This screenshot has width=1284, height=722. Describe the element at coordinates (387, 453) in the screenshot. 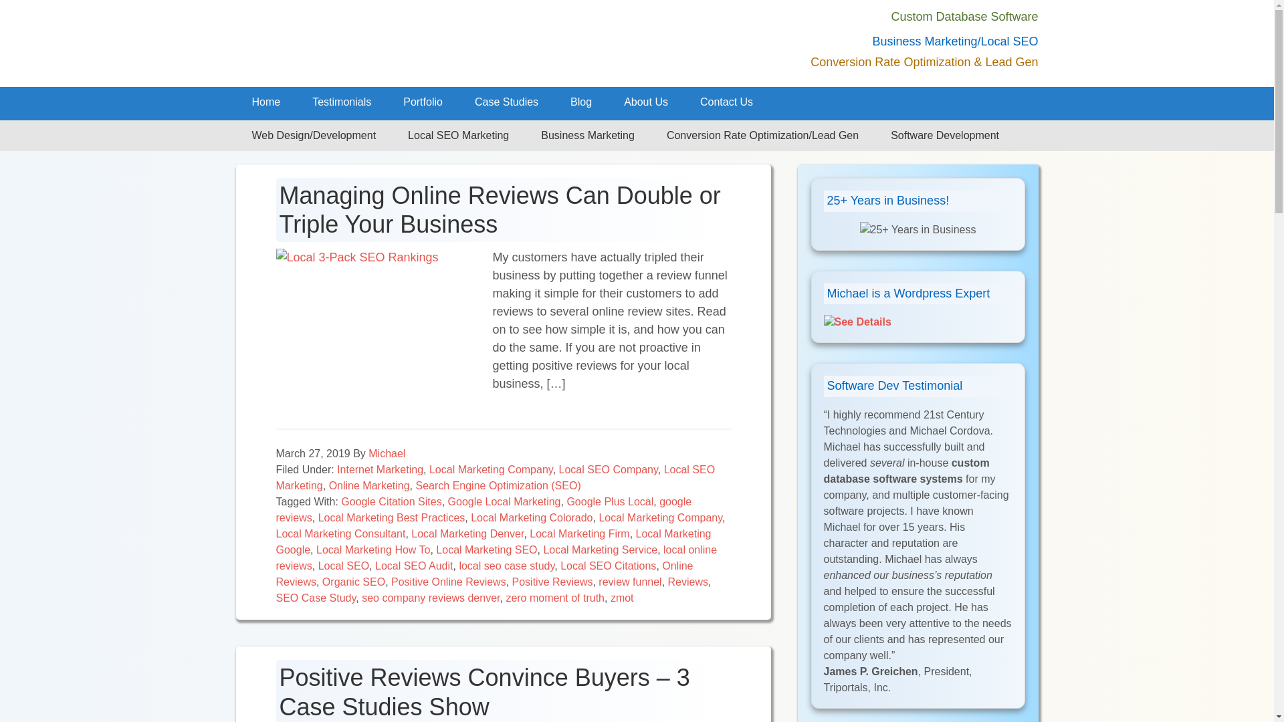

I see `Michael` at that location.